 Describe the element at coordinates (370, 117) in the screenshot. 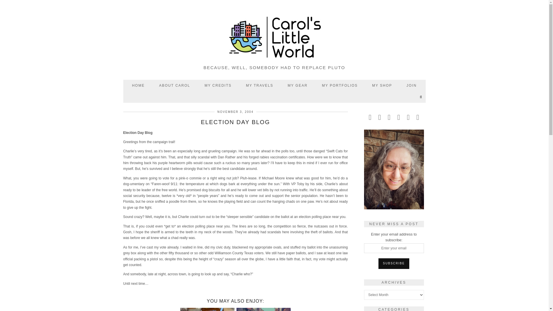

I see `twitter` at that location.